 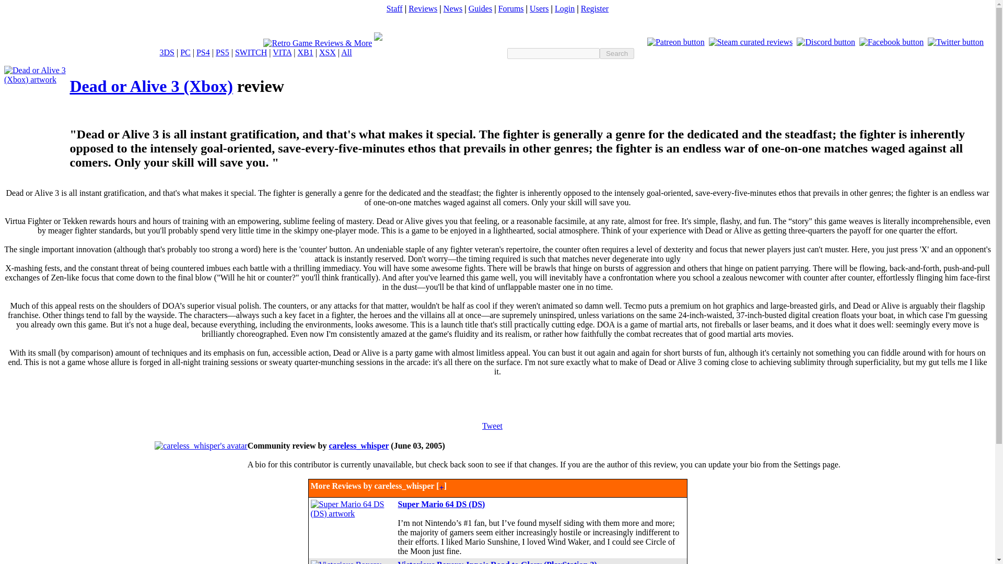 I want to click on XSX, so click(x=327, y=52).